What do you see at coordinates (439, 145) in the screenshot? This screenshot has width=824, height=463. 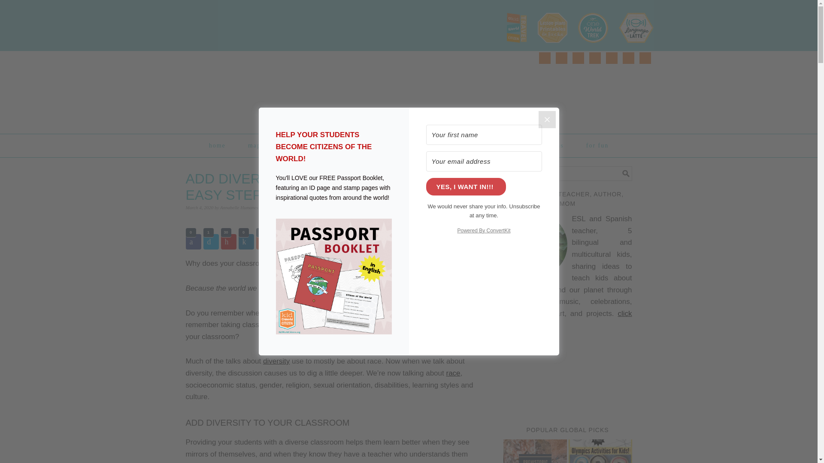 I see `books` at bounding box center [439, 145].